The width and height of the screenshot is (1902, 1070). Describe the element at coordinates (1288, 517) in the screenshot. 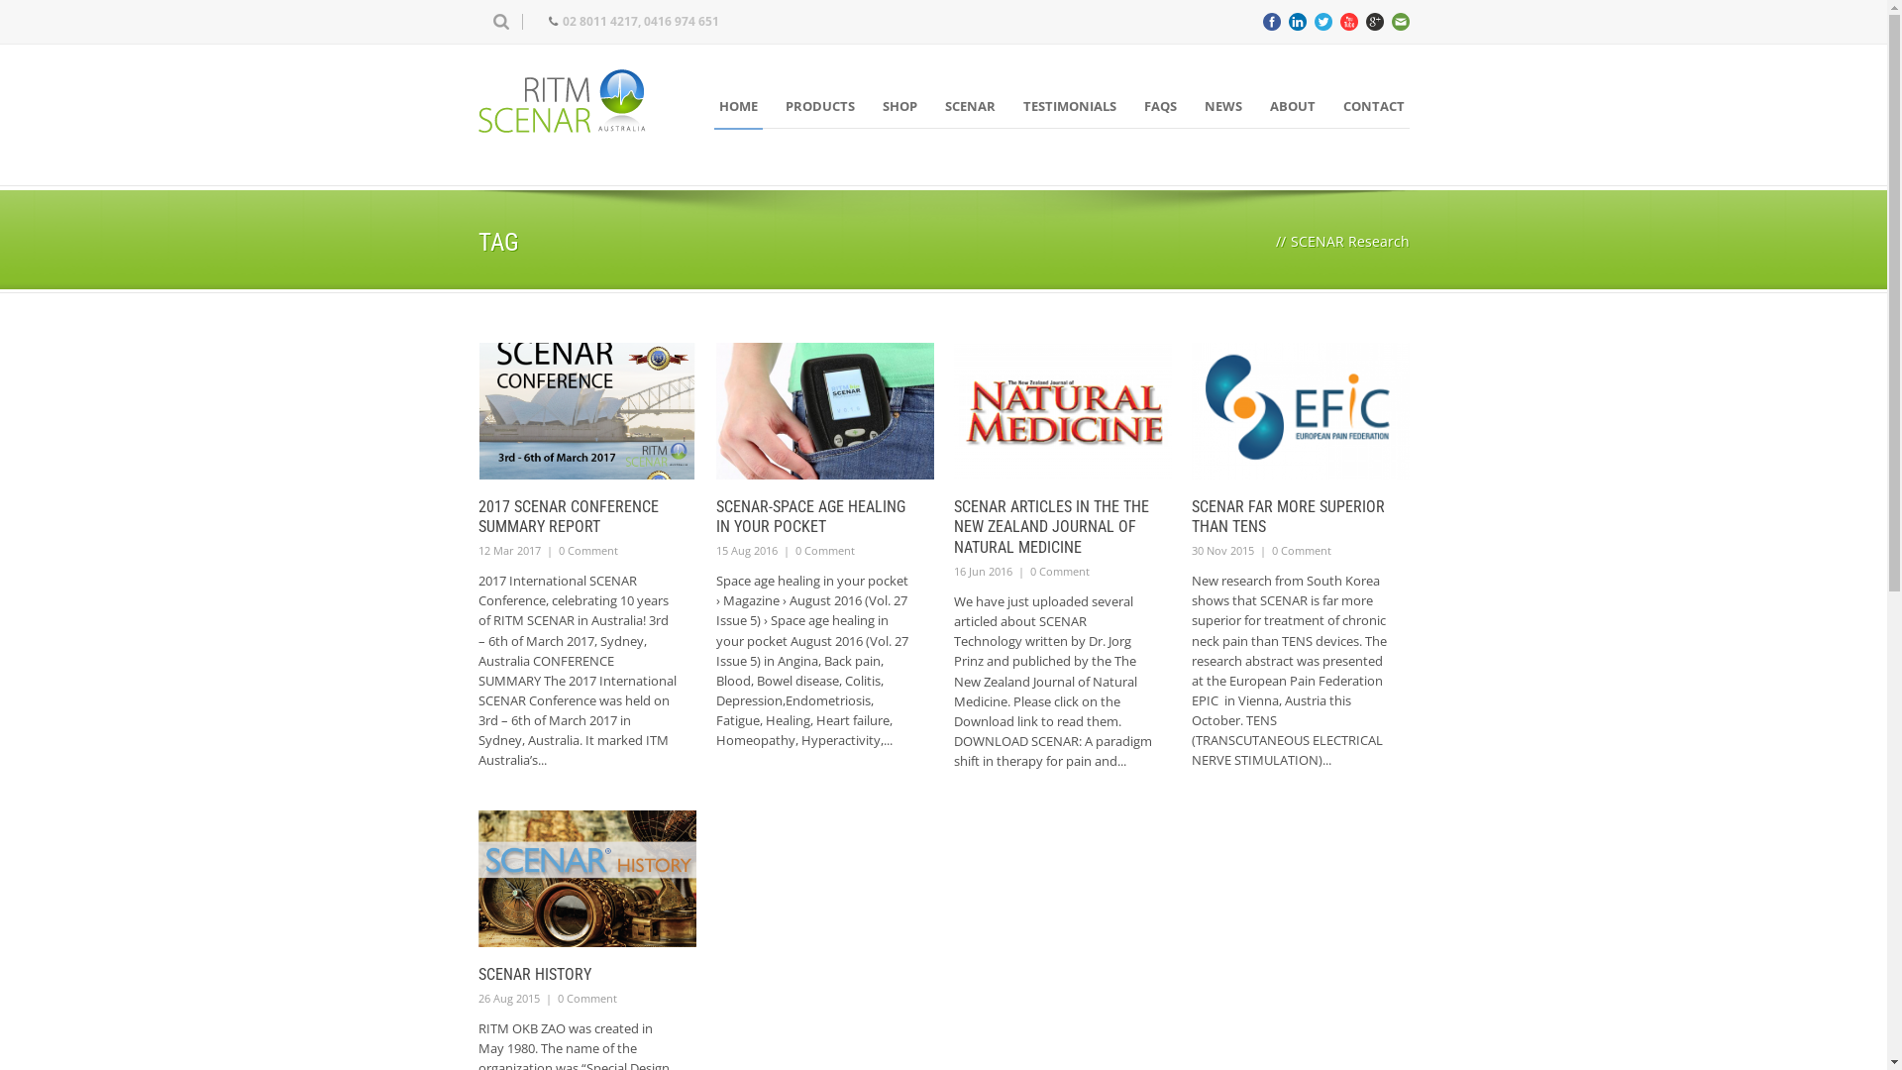

I see `SCENAR FAR MORE SUPERIOR THAN TENS` at that location.